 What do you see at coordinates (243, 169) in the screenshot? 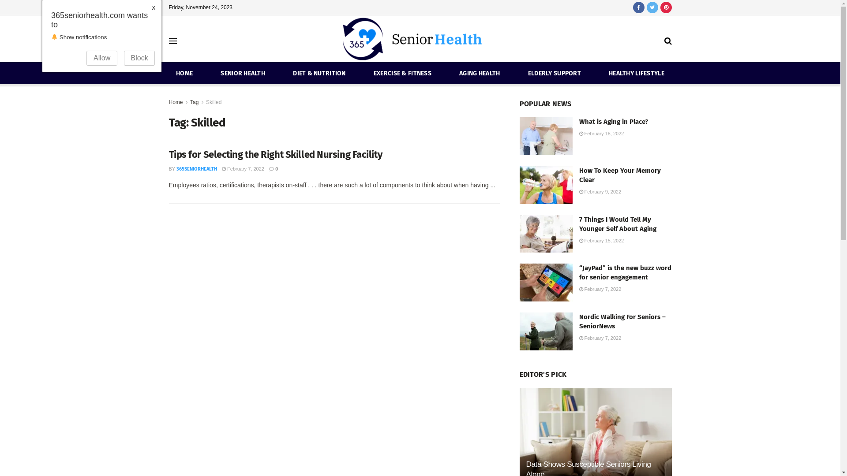
I see `February 7, 2022` at bounding box center [243, 169].